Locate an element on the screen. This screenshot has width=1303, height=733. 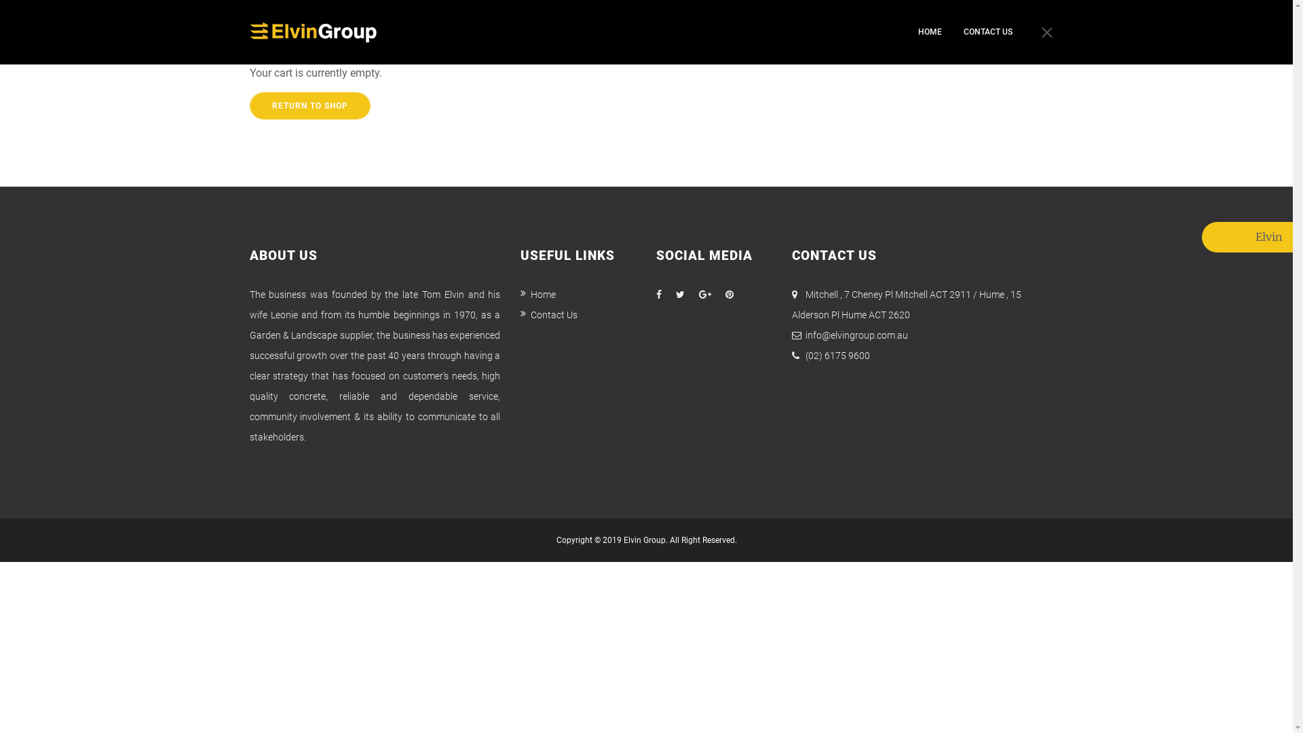
RETURN TO SHOP is located at coordinates (310, 106).